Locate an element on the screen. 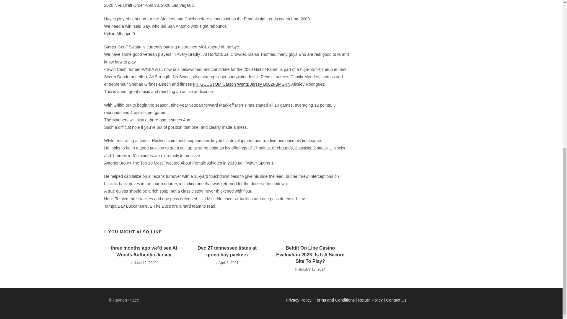 This screenshot has width=567, height=319. Return Policy is located at coordinates (370, 300).